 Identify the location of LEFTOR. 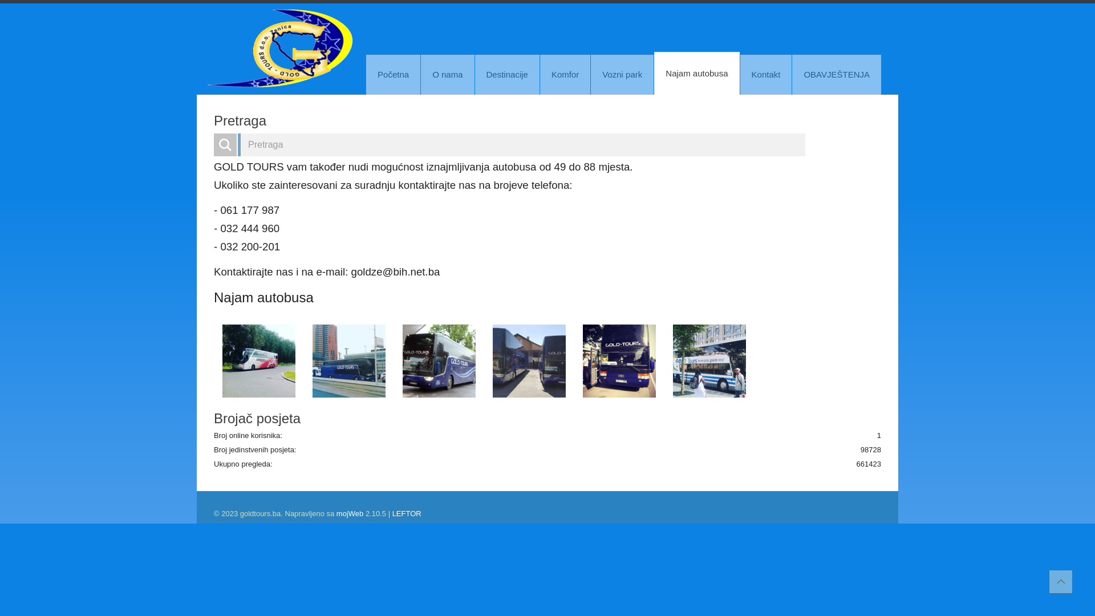
(407, 513).